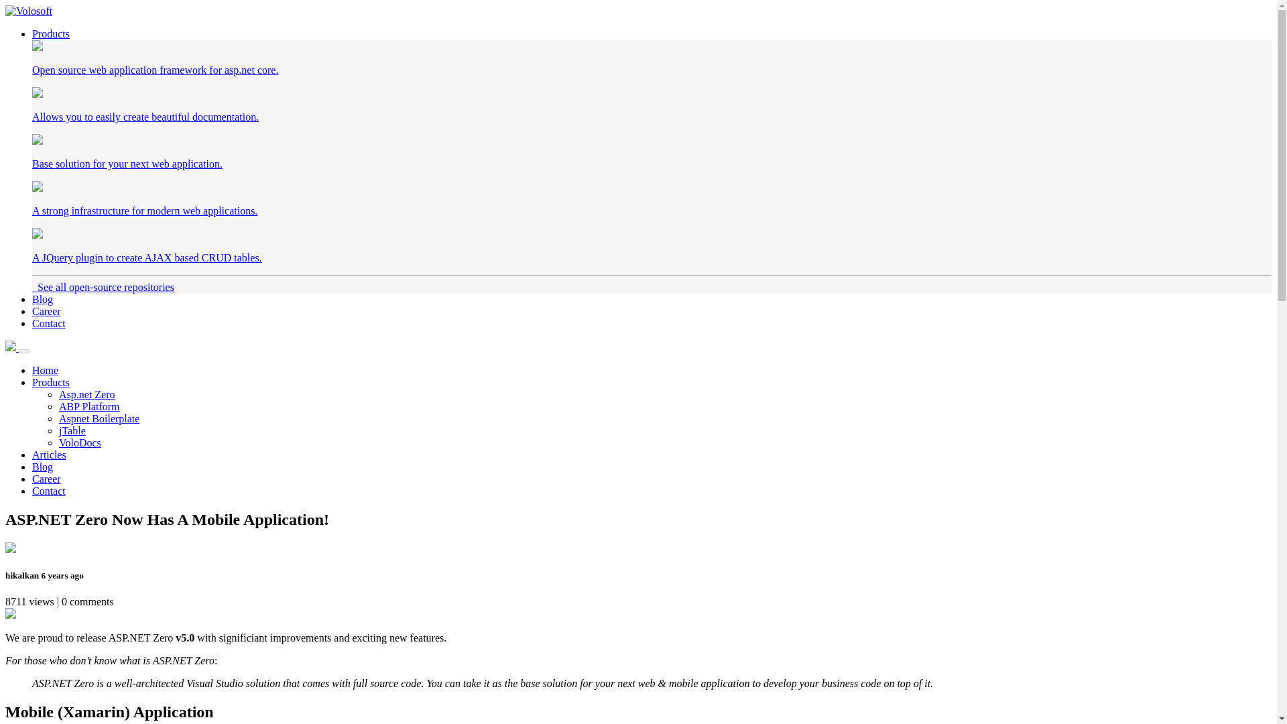  What do you see at coordinates (103, 287) in the screenshot?
I see `  See all open-source repositories` at bounding box center [103, 287].